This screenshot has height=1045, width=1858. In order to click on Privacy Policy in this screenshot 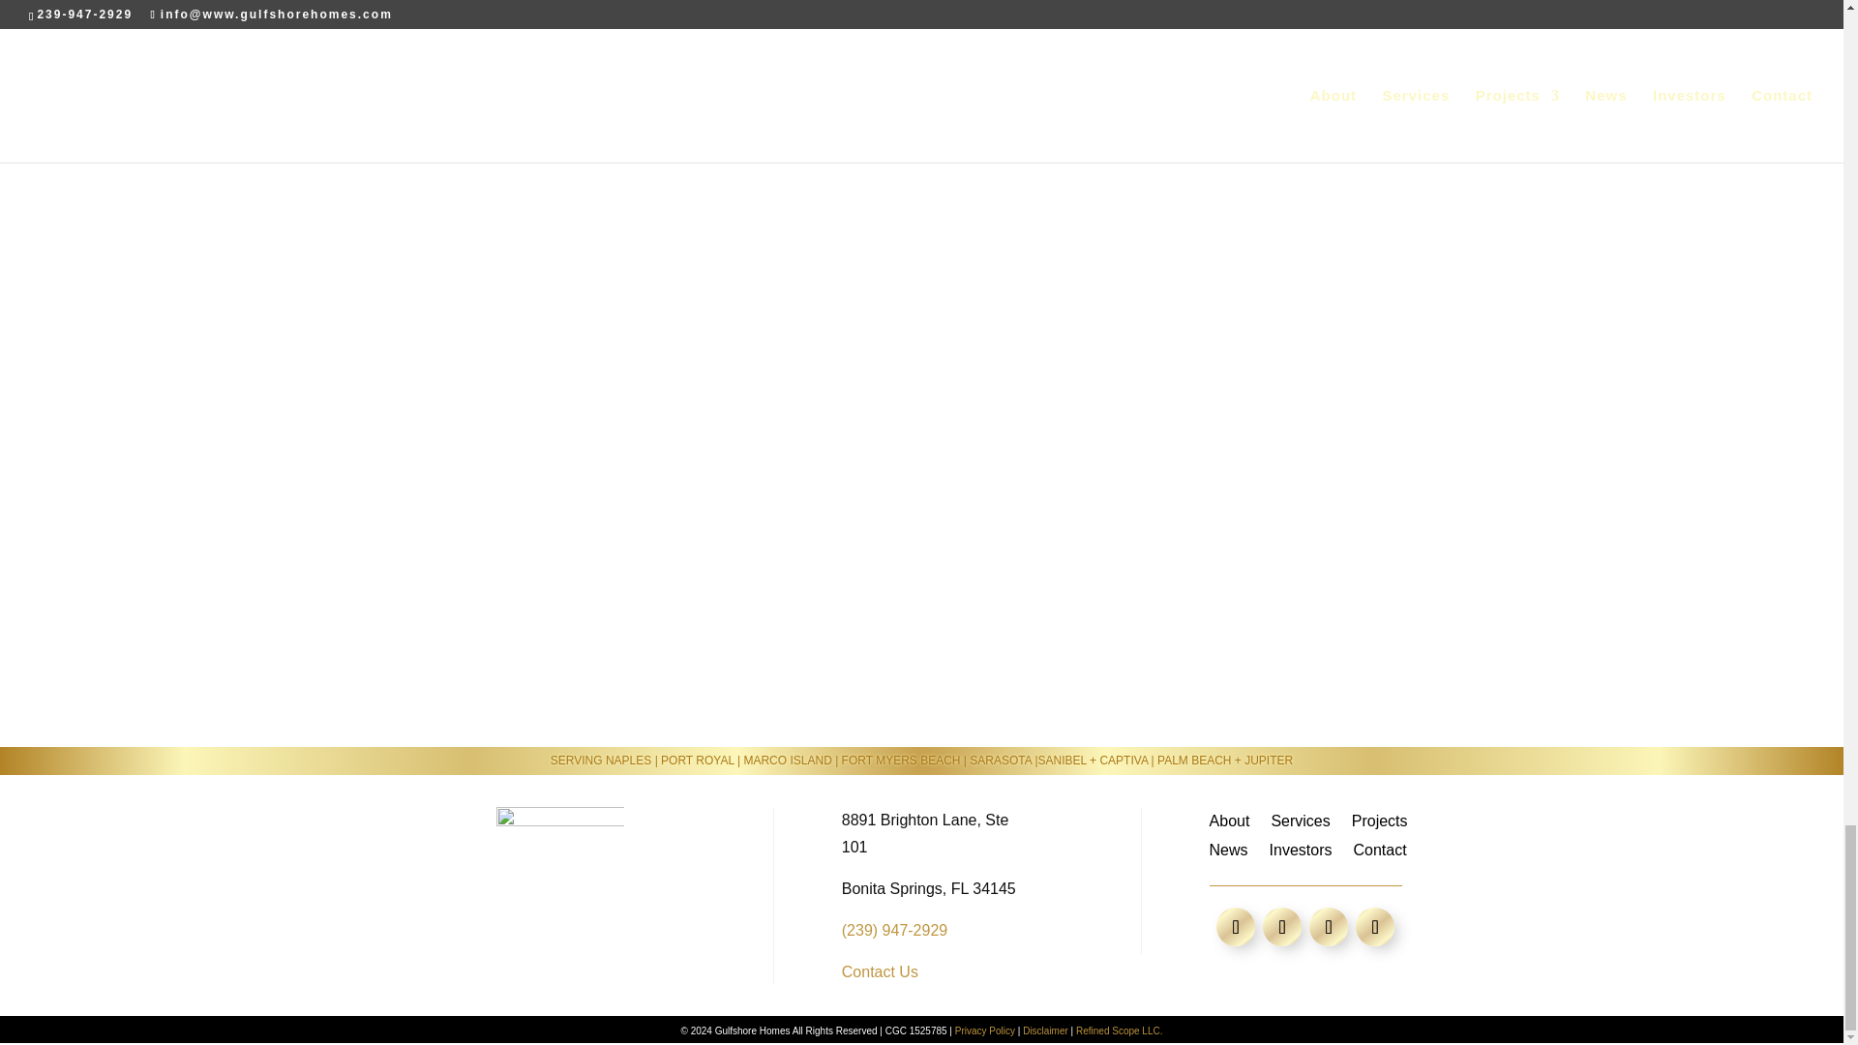, I will do `click(984, 1030)`.